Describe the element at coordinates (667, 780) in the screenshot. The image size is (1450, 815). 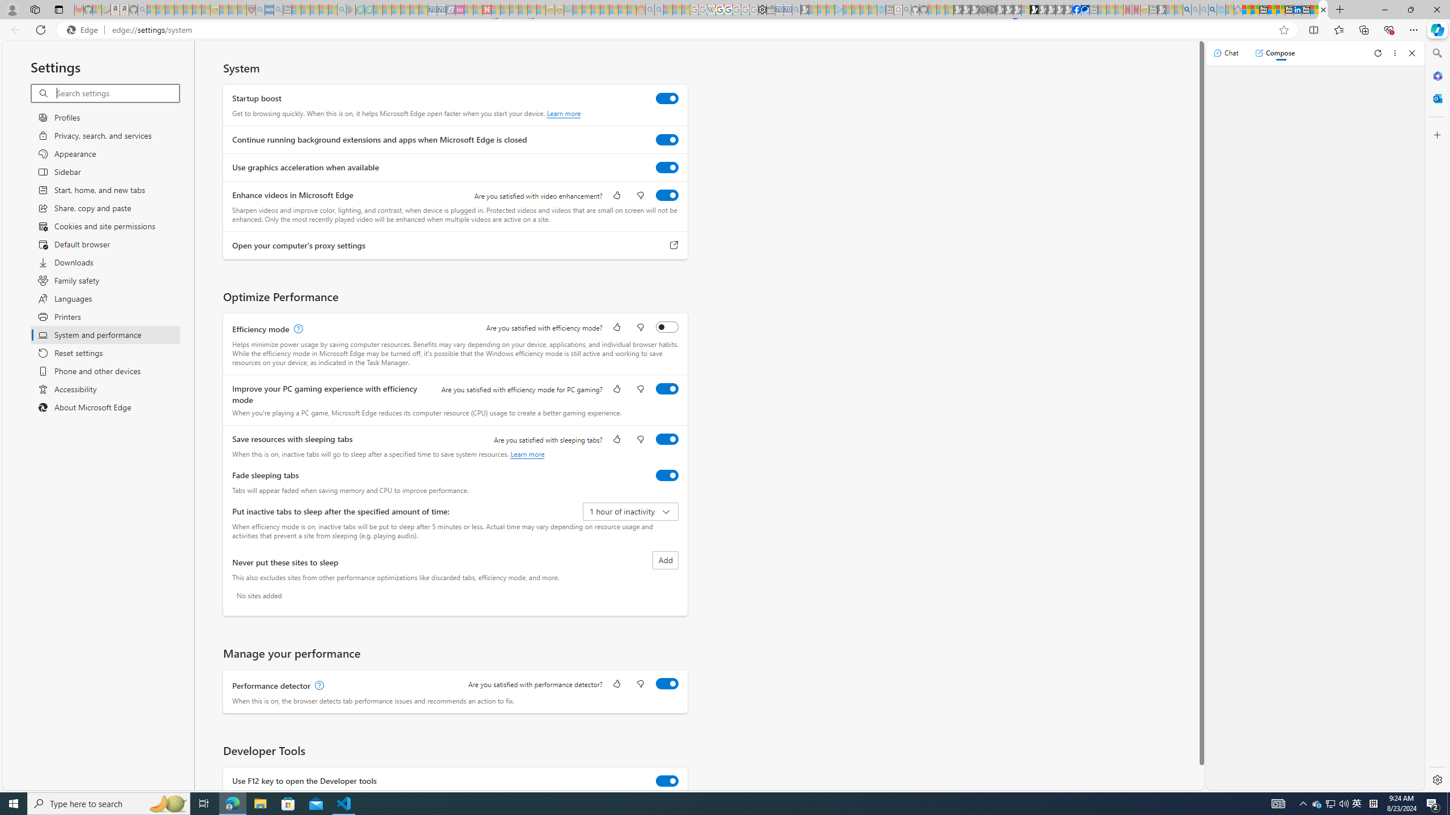
I see `Use F12 key to open the Developer tools` at that location.